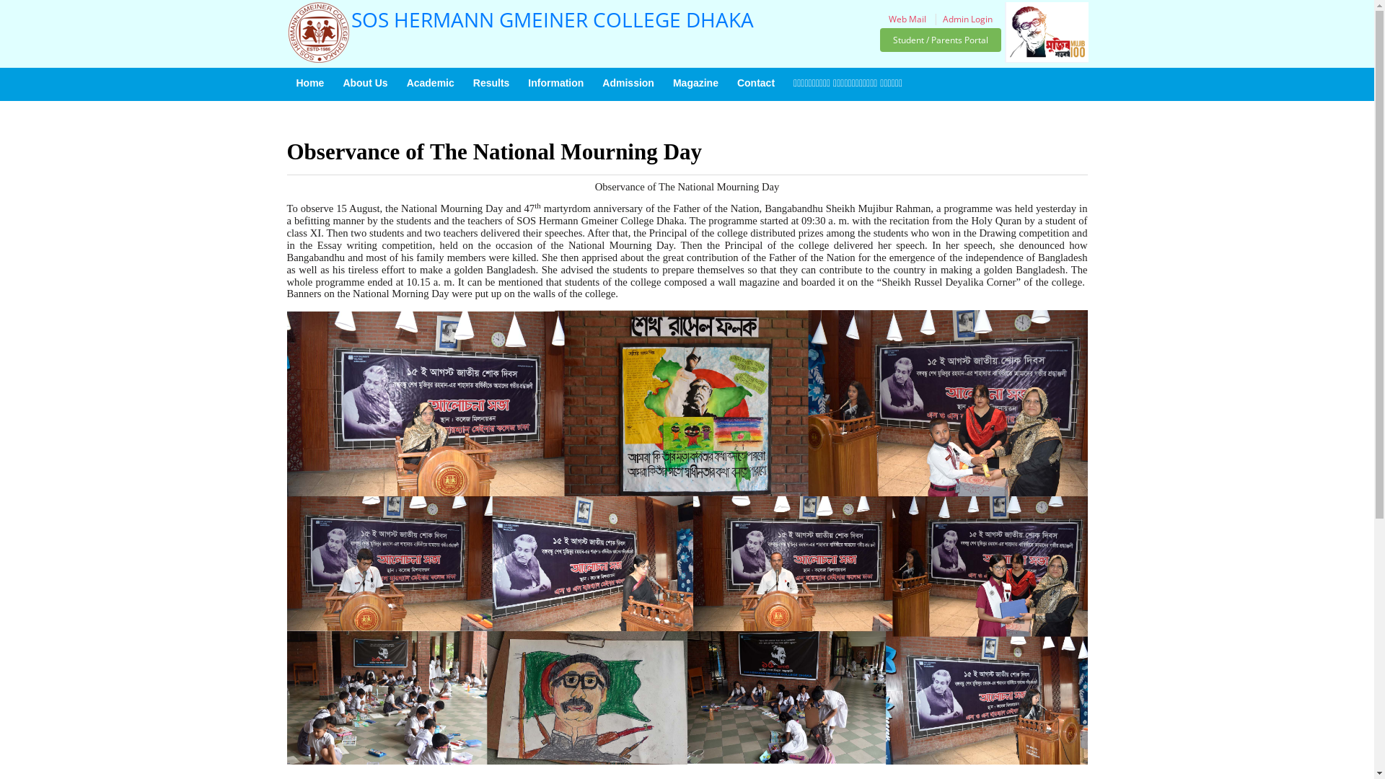  Describe the element at coordinates (492, 83) in the screenshot. I see `Results` at that location.